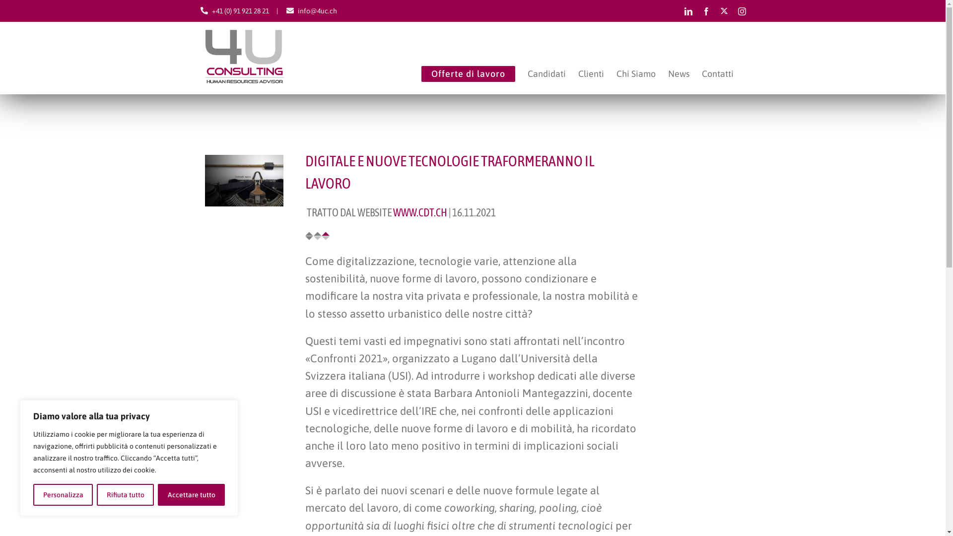  Describe the element at coordinates (318, 11) in the screenshot. I see `info@4uc.ch` at that location.